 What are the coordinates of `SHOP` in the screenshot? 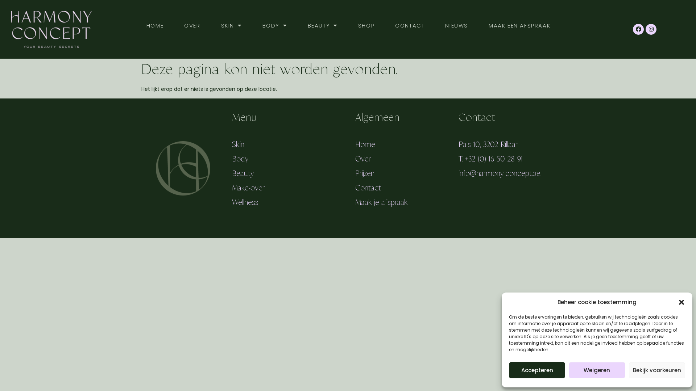 It's located at (366, 26).